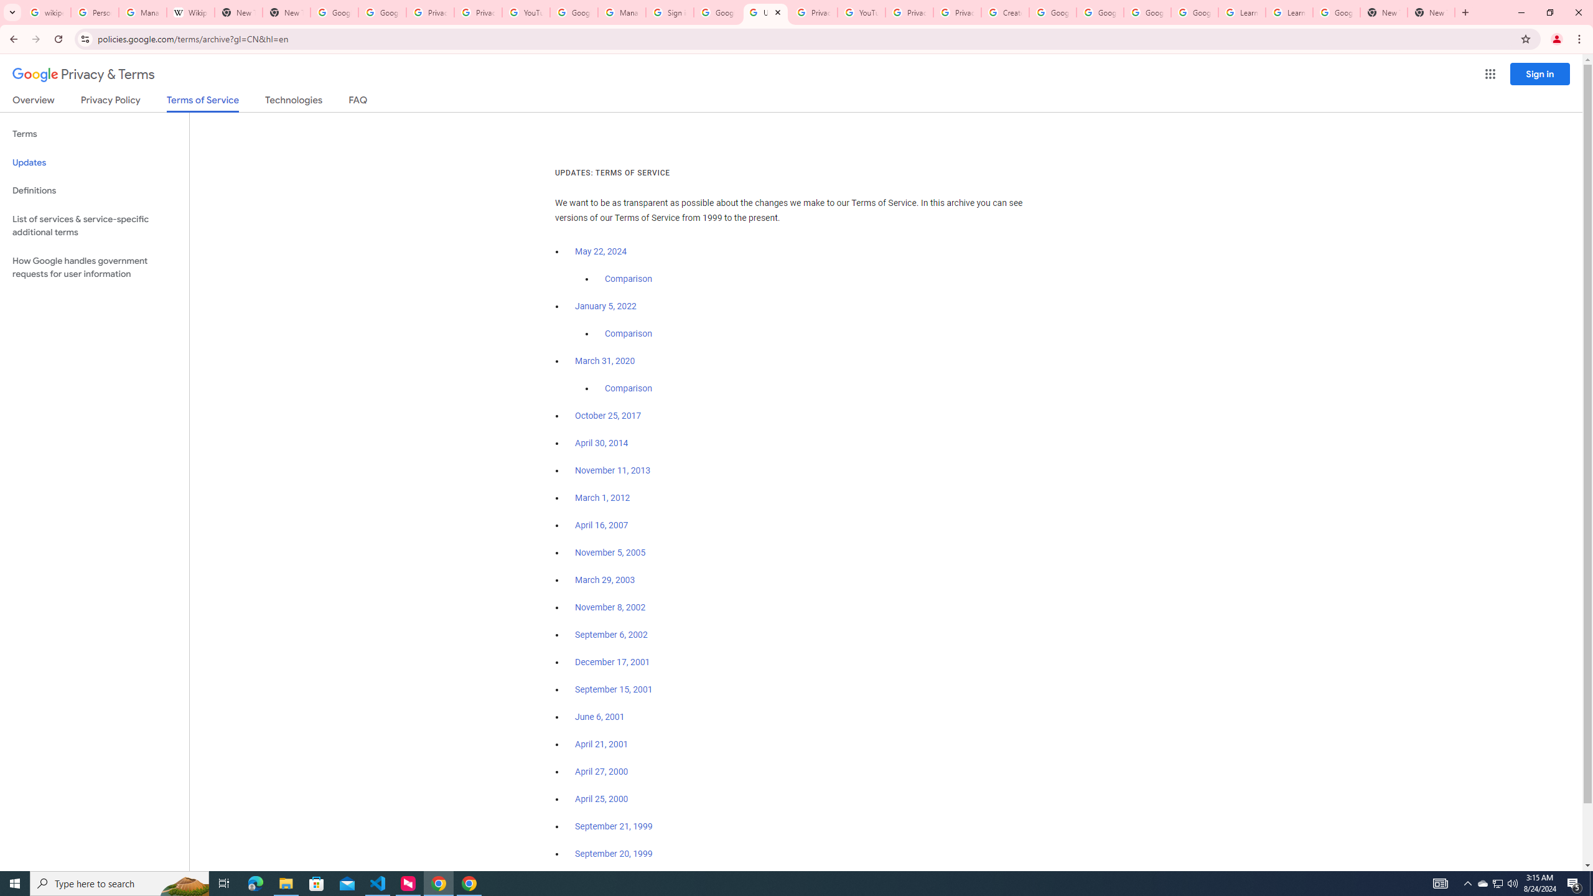 This screenshot has height=896, width=1593. What do you see at coordinates (605, 580) in the screenshot?
I see `March 29, 2003` at bounding box center [605, 580].